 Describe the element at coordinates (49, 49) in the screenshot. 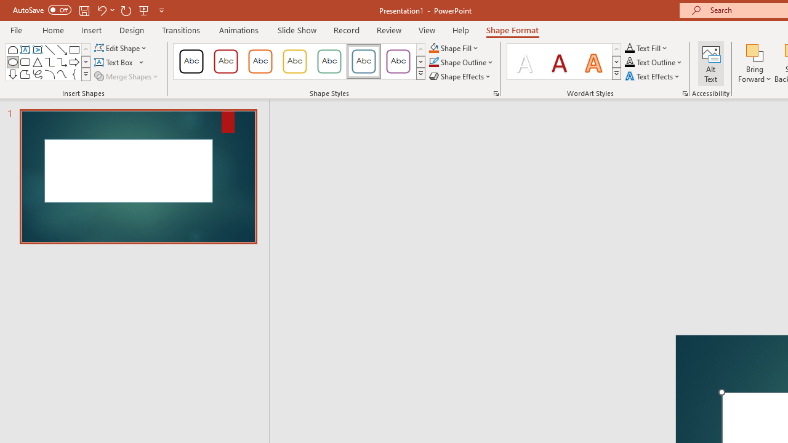

I see `Line` at that location.